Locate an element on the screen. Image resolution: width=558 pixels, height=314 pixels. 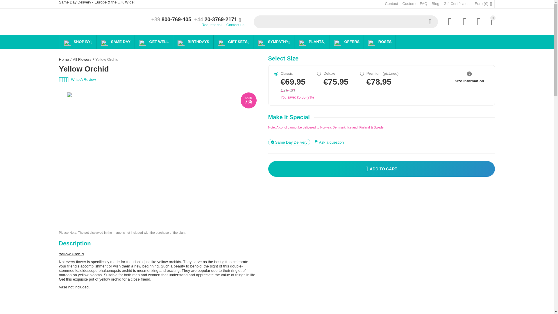
Contact is located at coordinates (391, 3).